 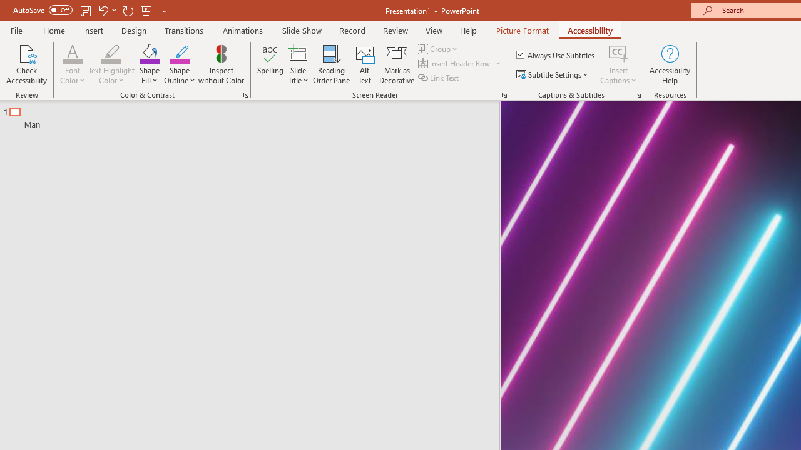 What do you see at coordinates (618, 76) in the screenshot?
I see `More Options` at bounding box center [618, 76].